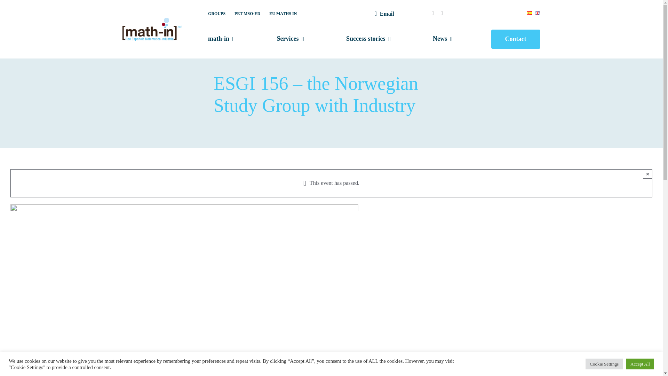 This screenshot has height=376, width=668. I want to click on Contact, so click(516, 39).